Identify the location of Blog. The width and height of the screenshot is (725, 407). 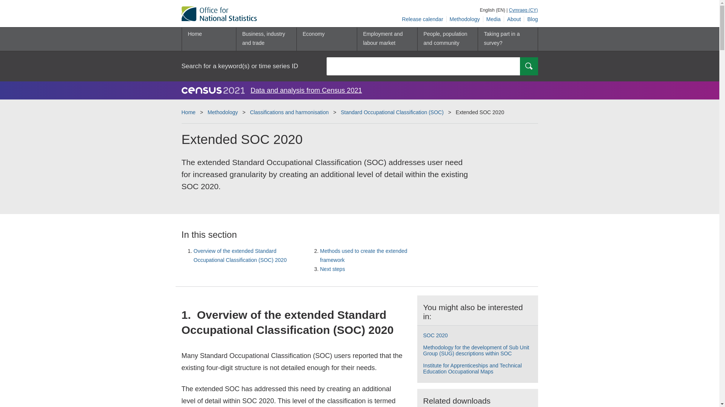
(531, 19).